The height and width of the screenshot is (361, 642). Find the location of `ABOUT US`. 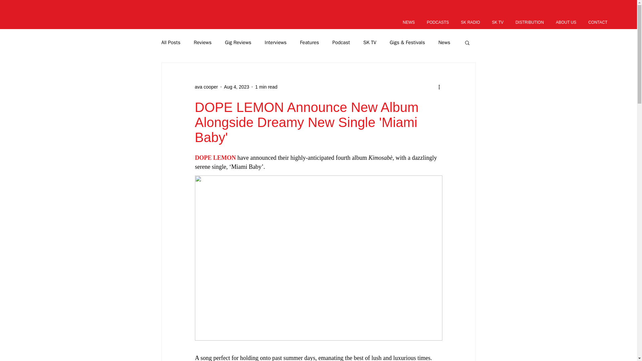

ABOUT US is located at coordinates (566, 22).